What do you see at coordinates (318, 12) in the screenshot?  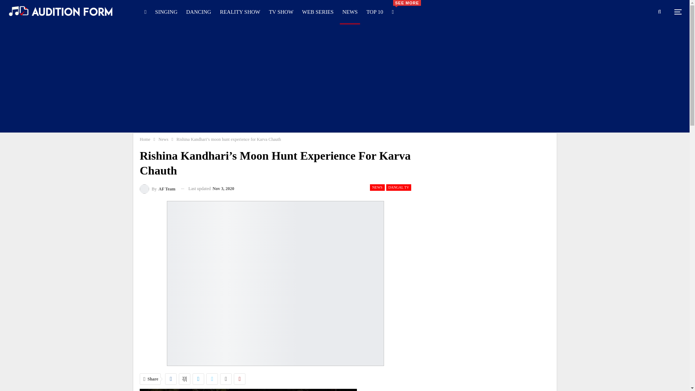 I see `WEB SERIES` at bounding box center [318, 12].